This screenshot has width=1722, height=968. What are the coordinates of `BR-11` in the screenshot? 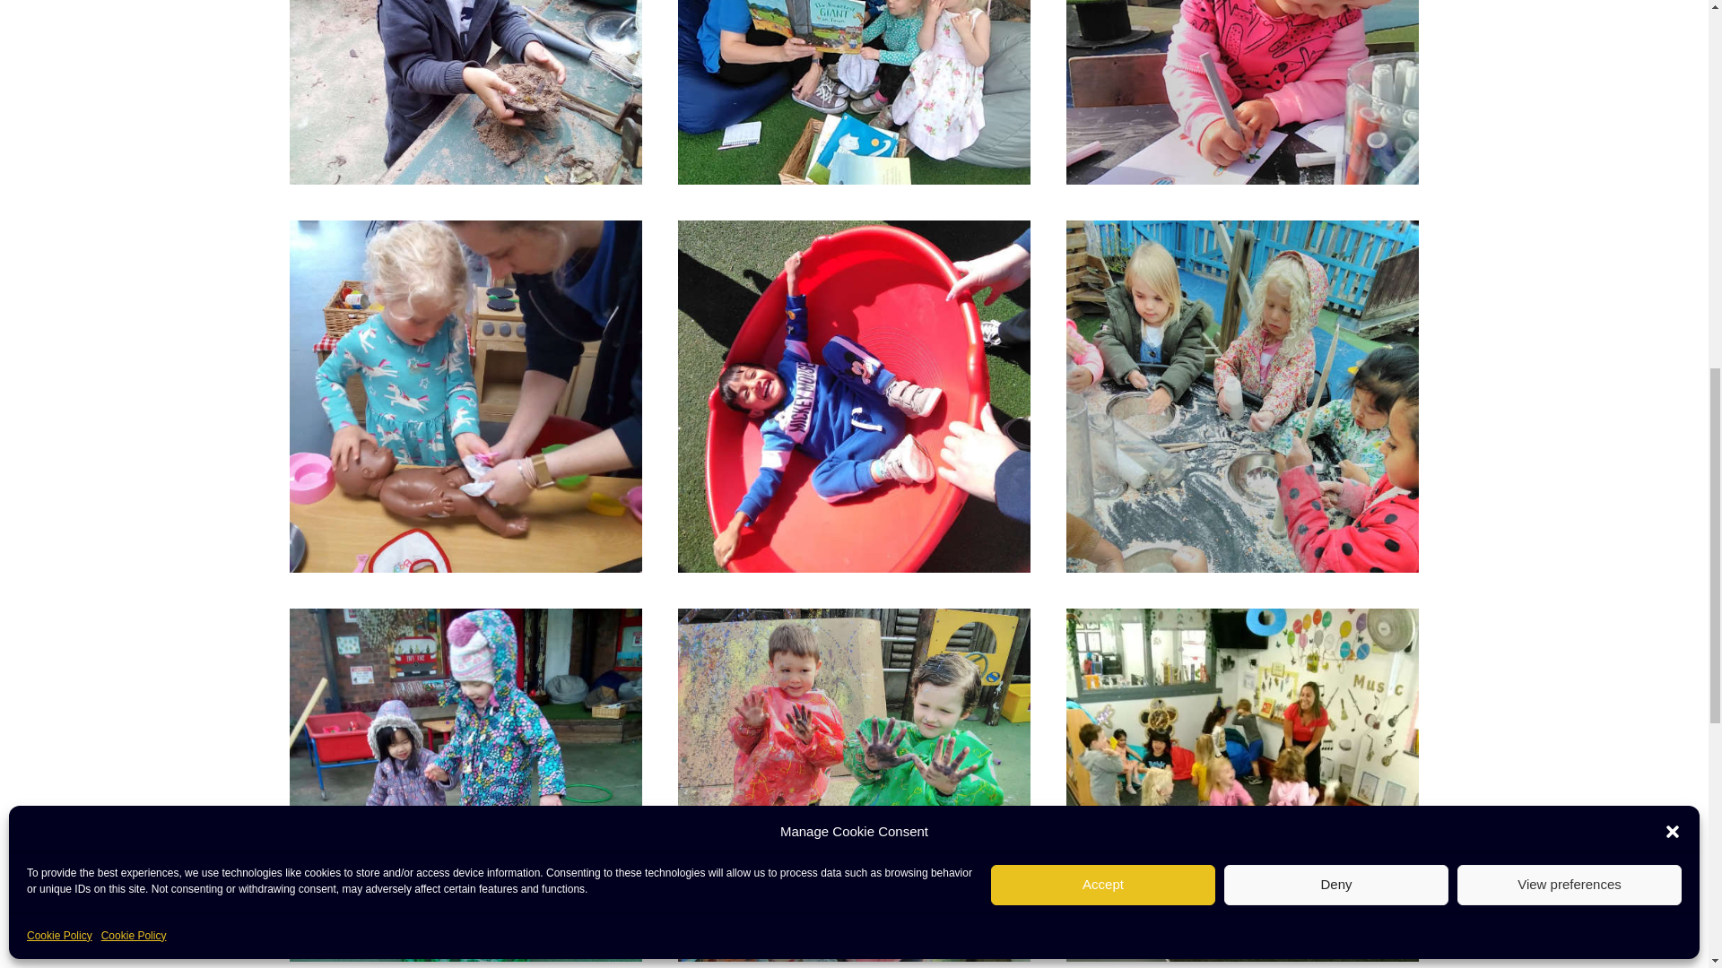 It's located at (854, 785).